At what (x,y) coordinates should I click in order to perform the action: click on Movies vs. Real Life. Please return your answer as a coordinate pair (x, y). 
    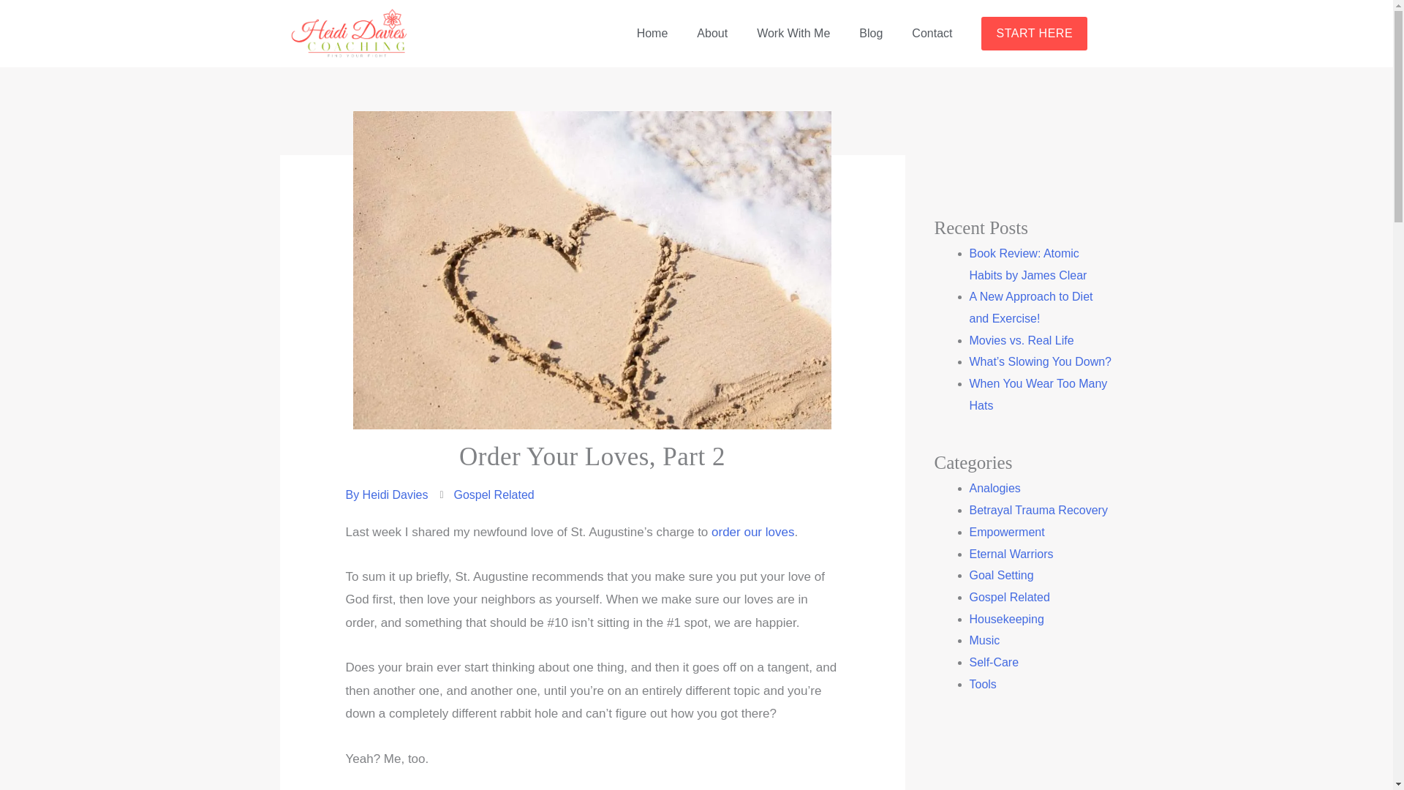
    Looking at the image, I should click on (1022, 340).